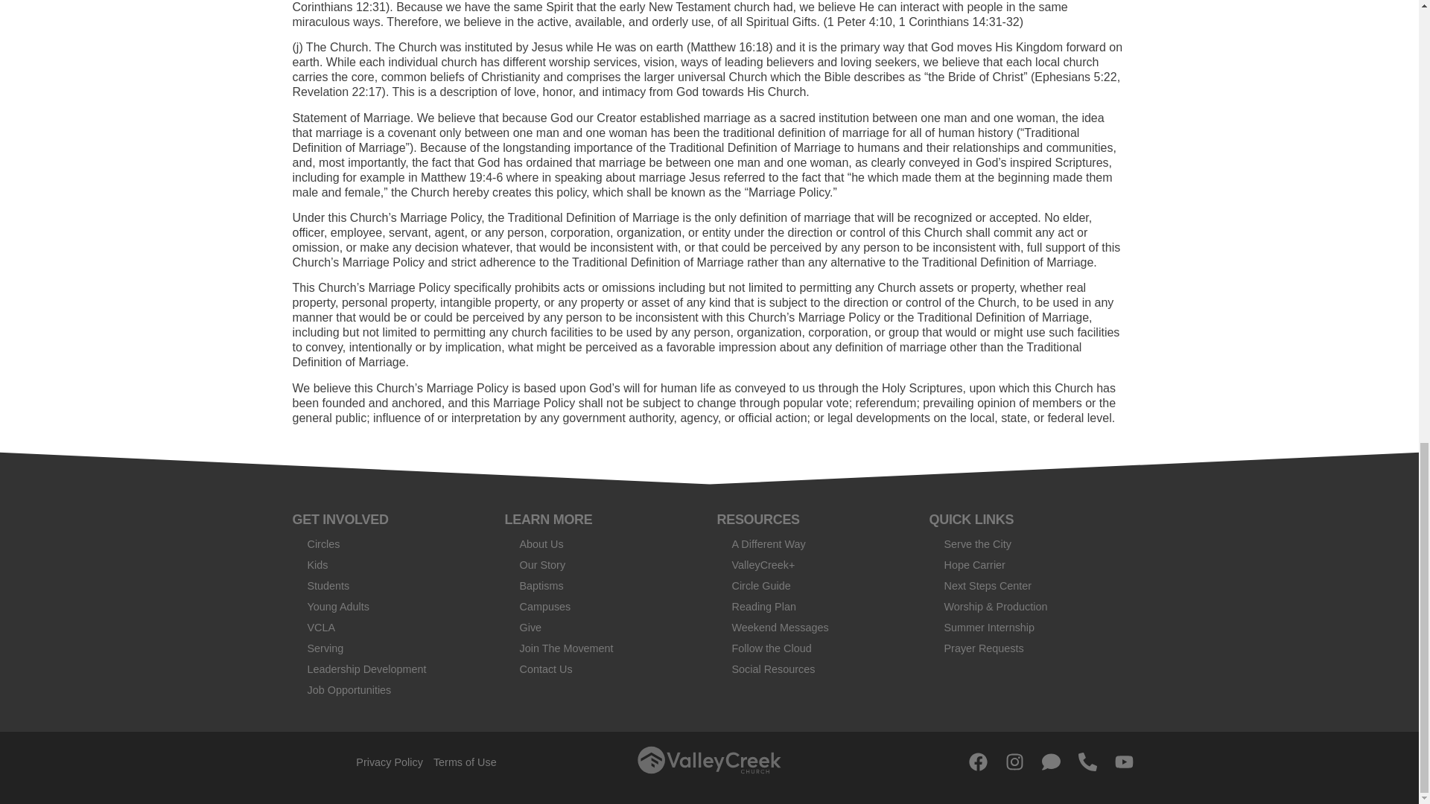  Describe the element at coordinates (390, 607) in the screenshot. I see `Young Adults` at that location.